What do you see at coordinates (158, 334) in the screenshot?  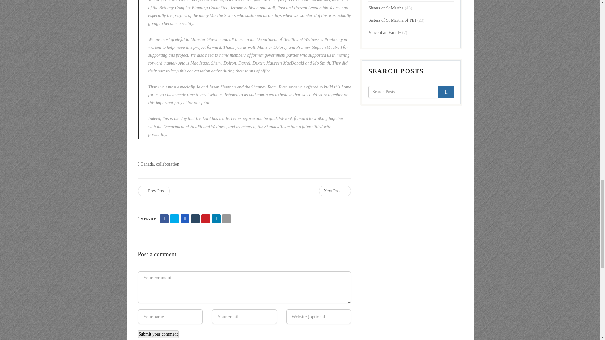 I see `Submit your comment` at bounding box center [158, 334].